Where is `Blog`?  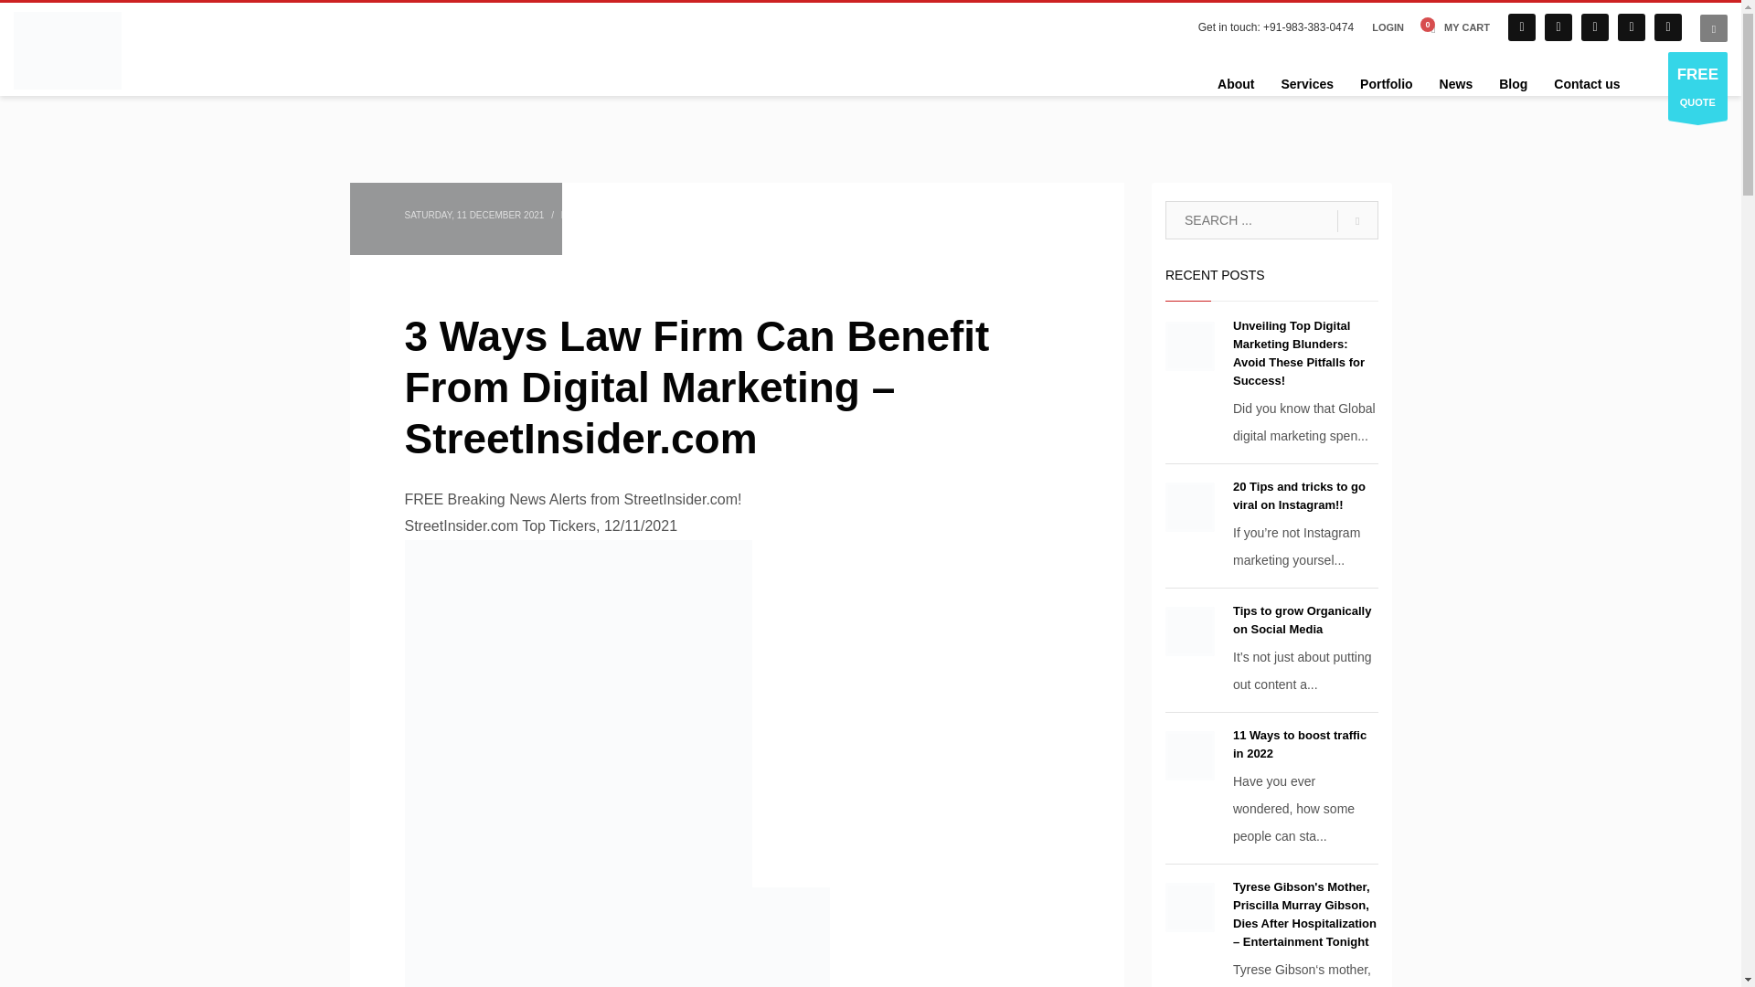
Blog is located at coordinates (1514, 83).